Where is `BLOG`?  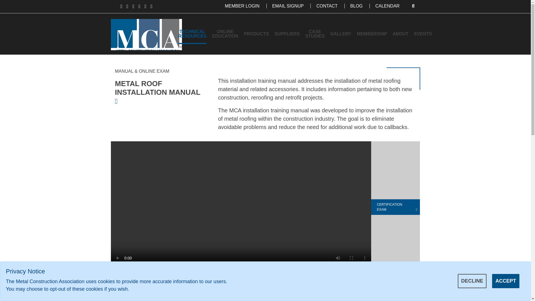 BLOG is located at coordinates (356, 6).